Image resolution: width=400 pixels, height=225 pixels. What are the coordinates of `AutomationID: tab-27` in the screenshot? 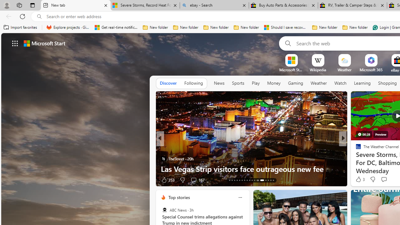 It's located at (268, 180).